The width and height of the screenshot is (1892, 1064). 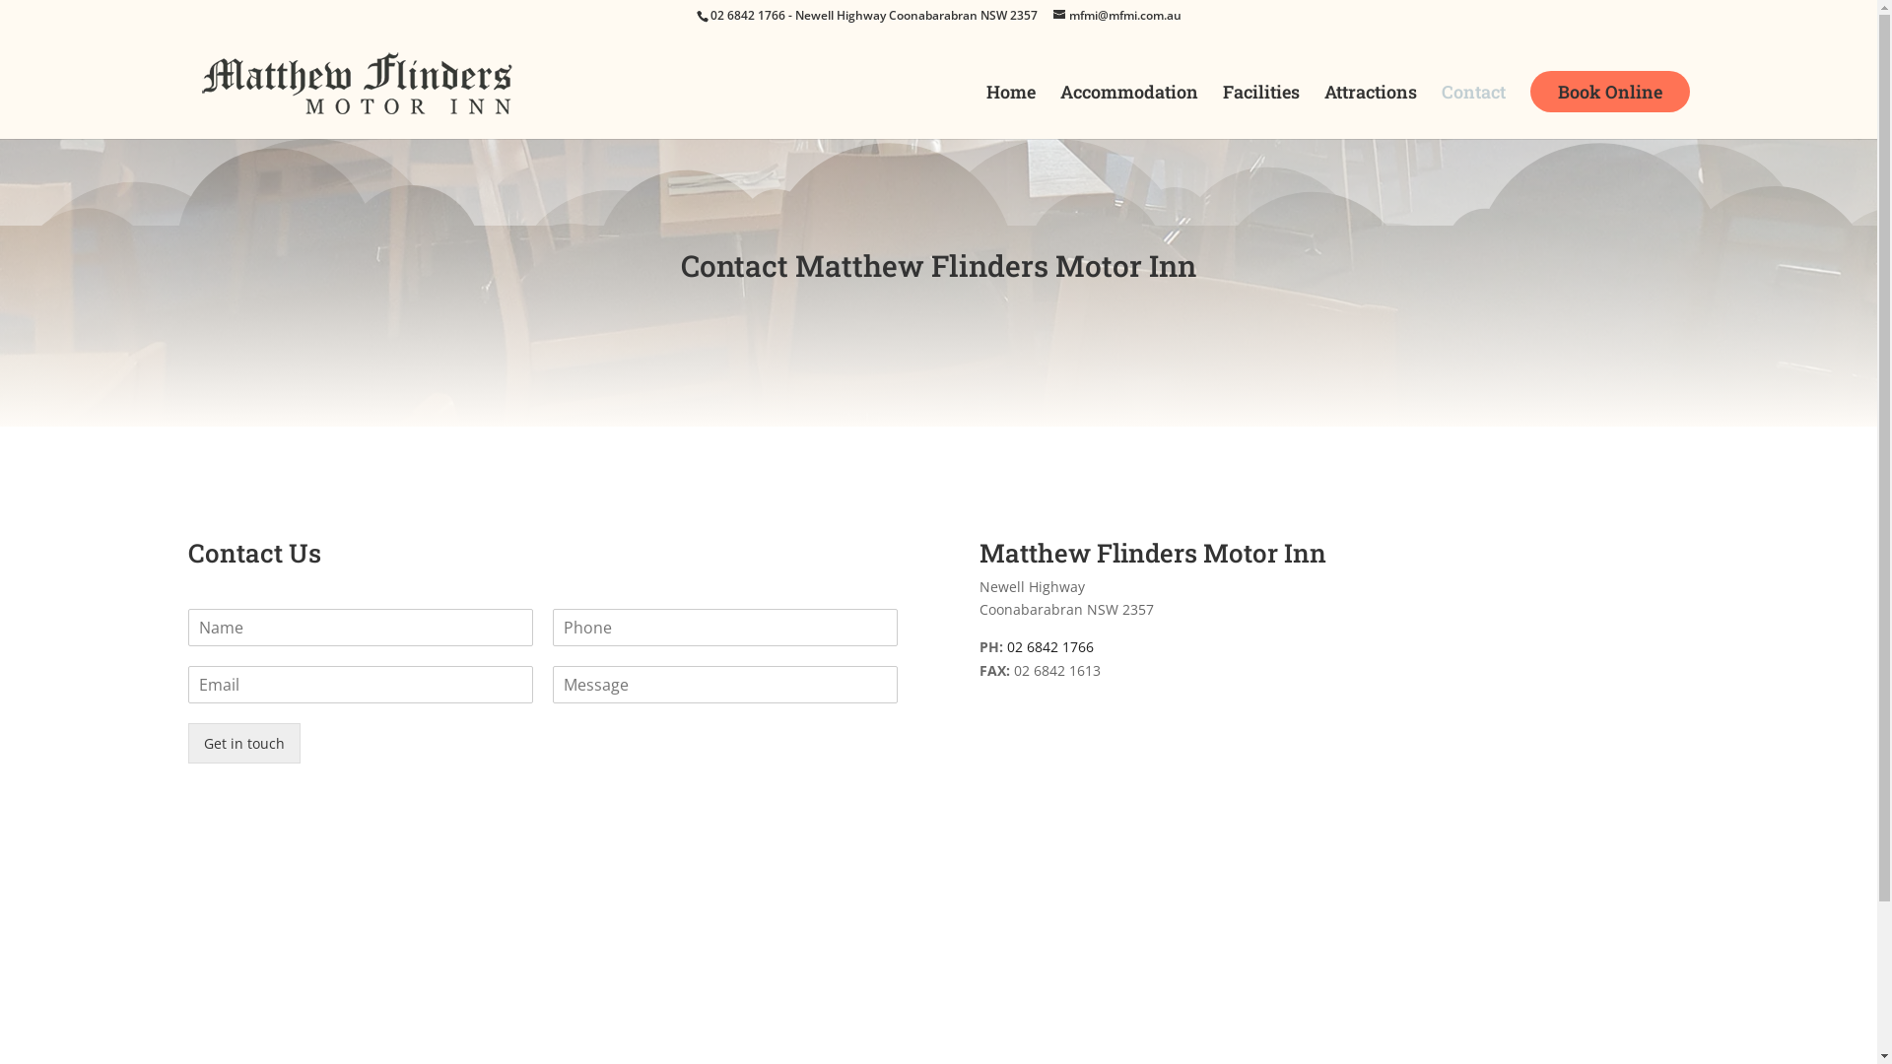 What do you see at coordinates (1472, 112) in the screenshot?
I see `Contact` at bounding box center [1472, 112].